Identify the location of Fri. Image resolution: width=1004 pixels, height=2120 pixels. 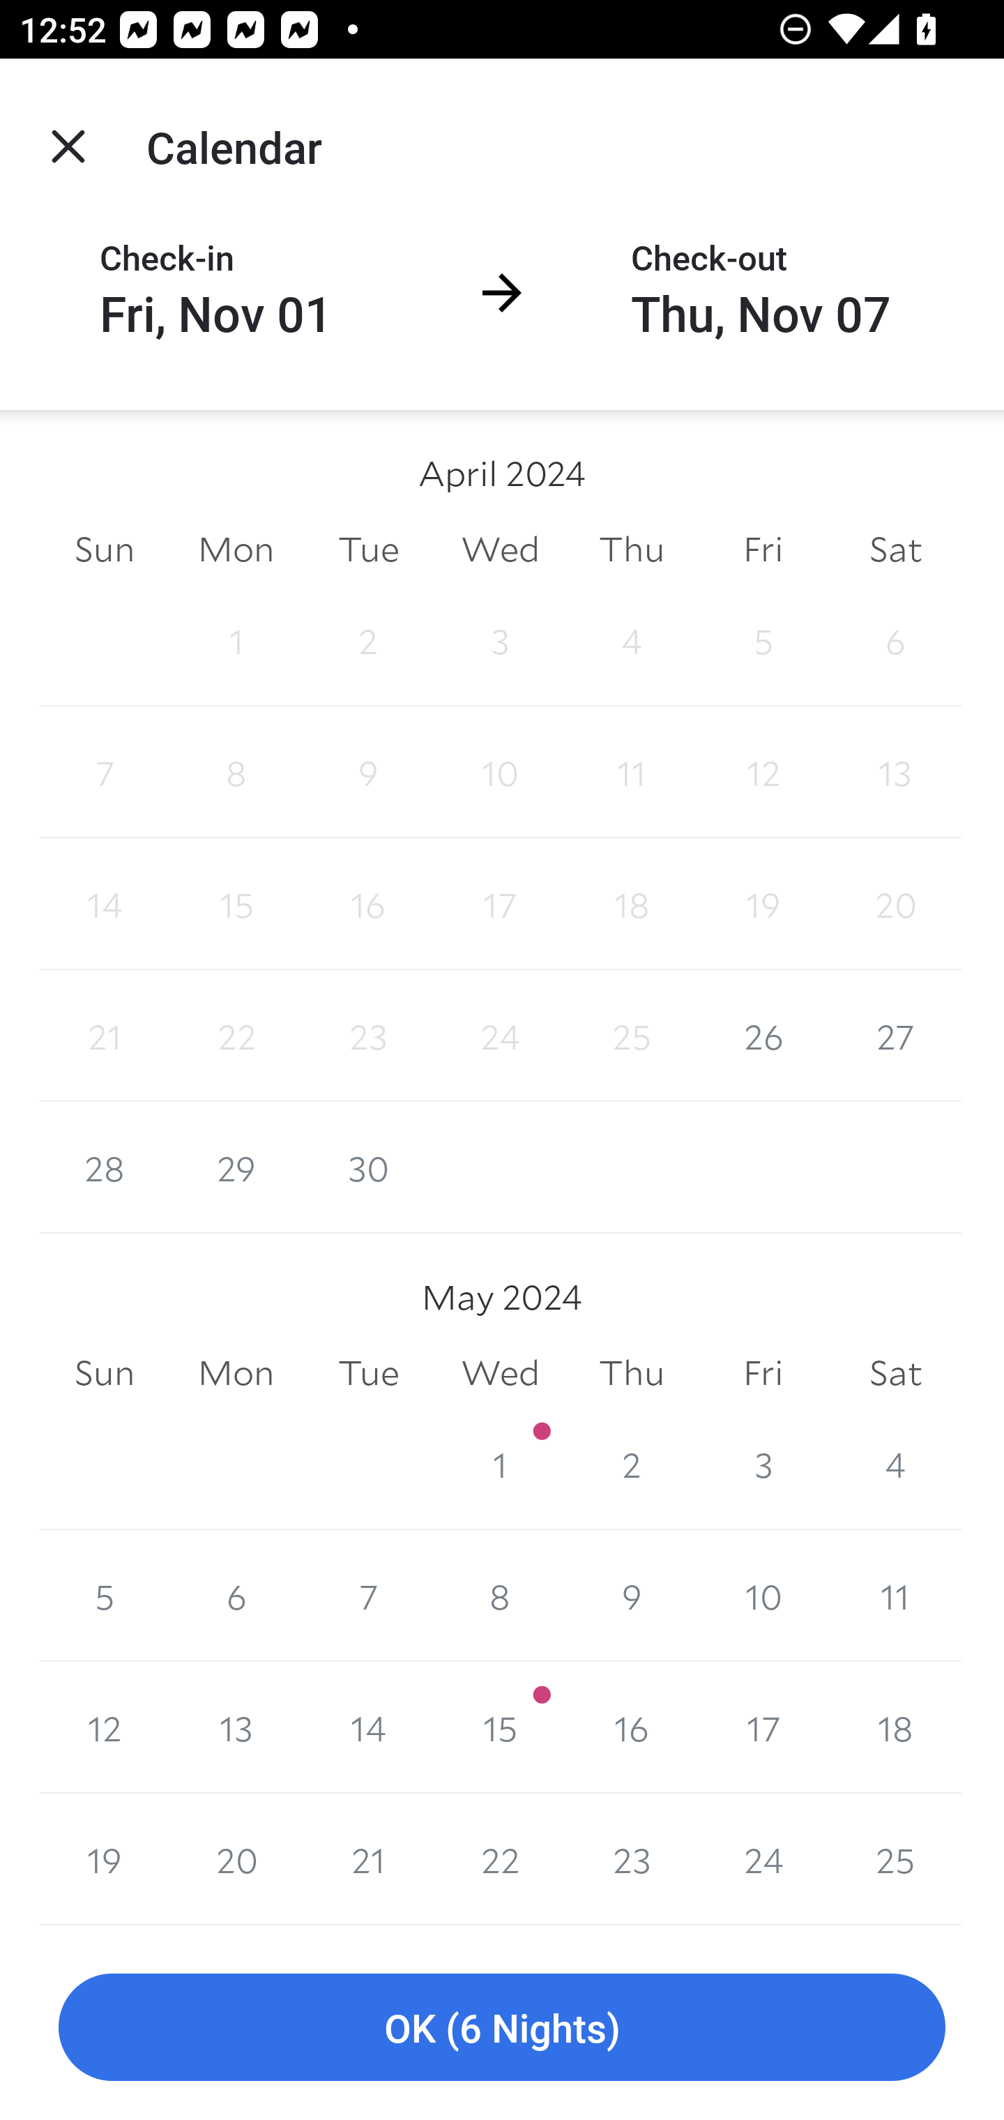
(763, 1374).